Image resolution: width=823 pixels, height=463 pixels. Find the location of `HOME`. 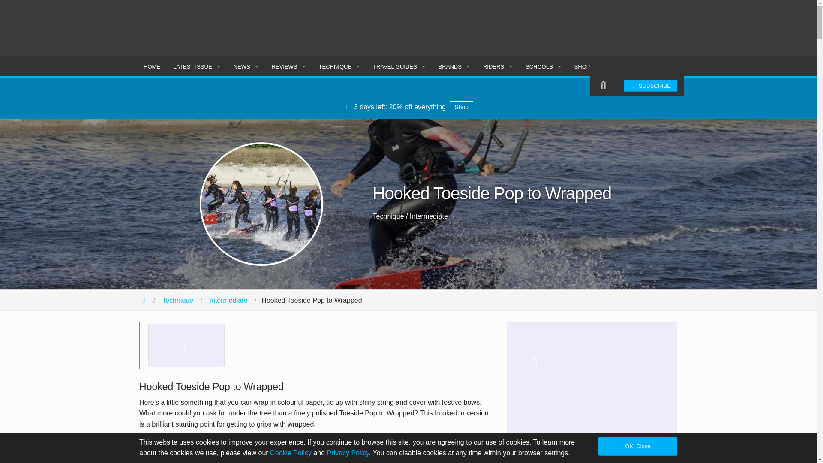

HOME is located at coordinates (152, 66).